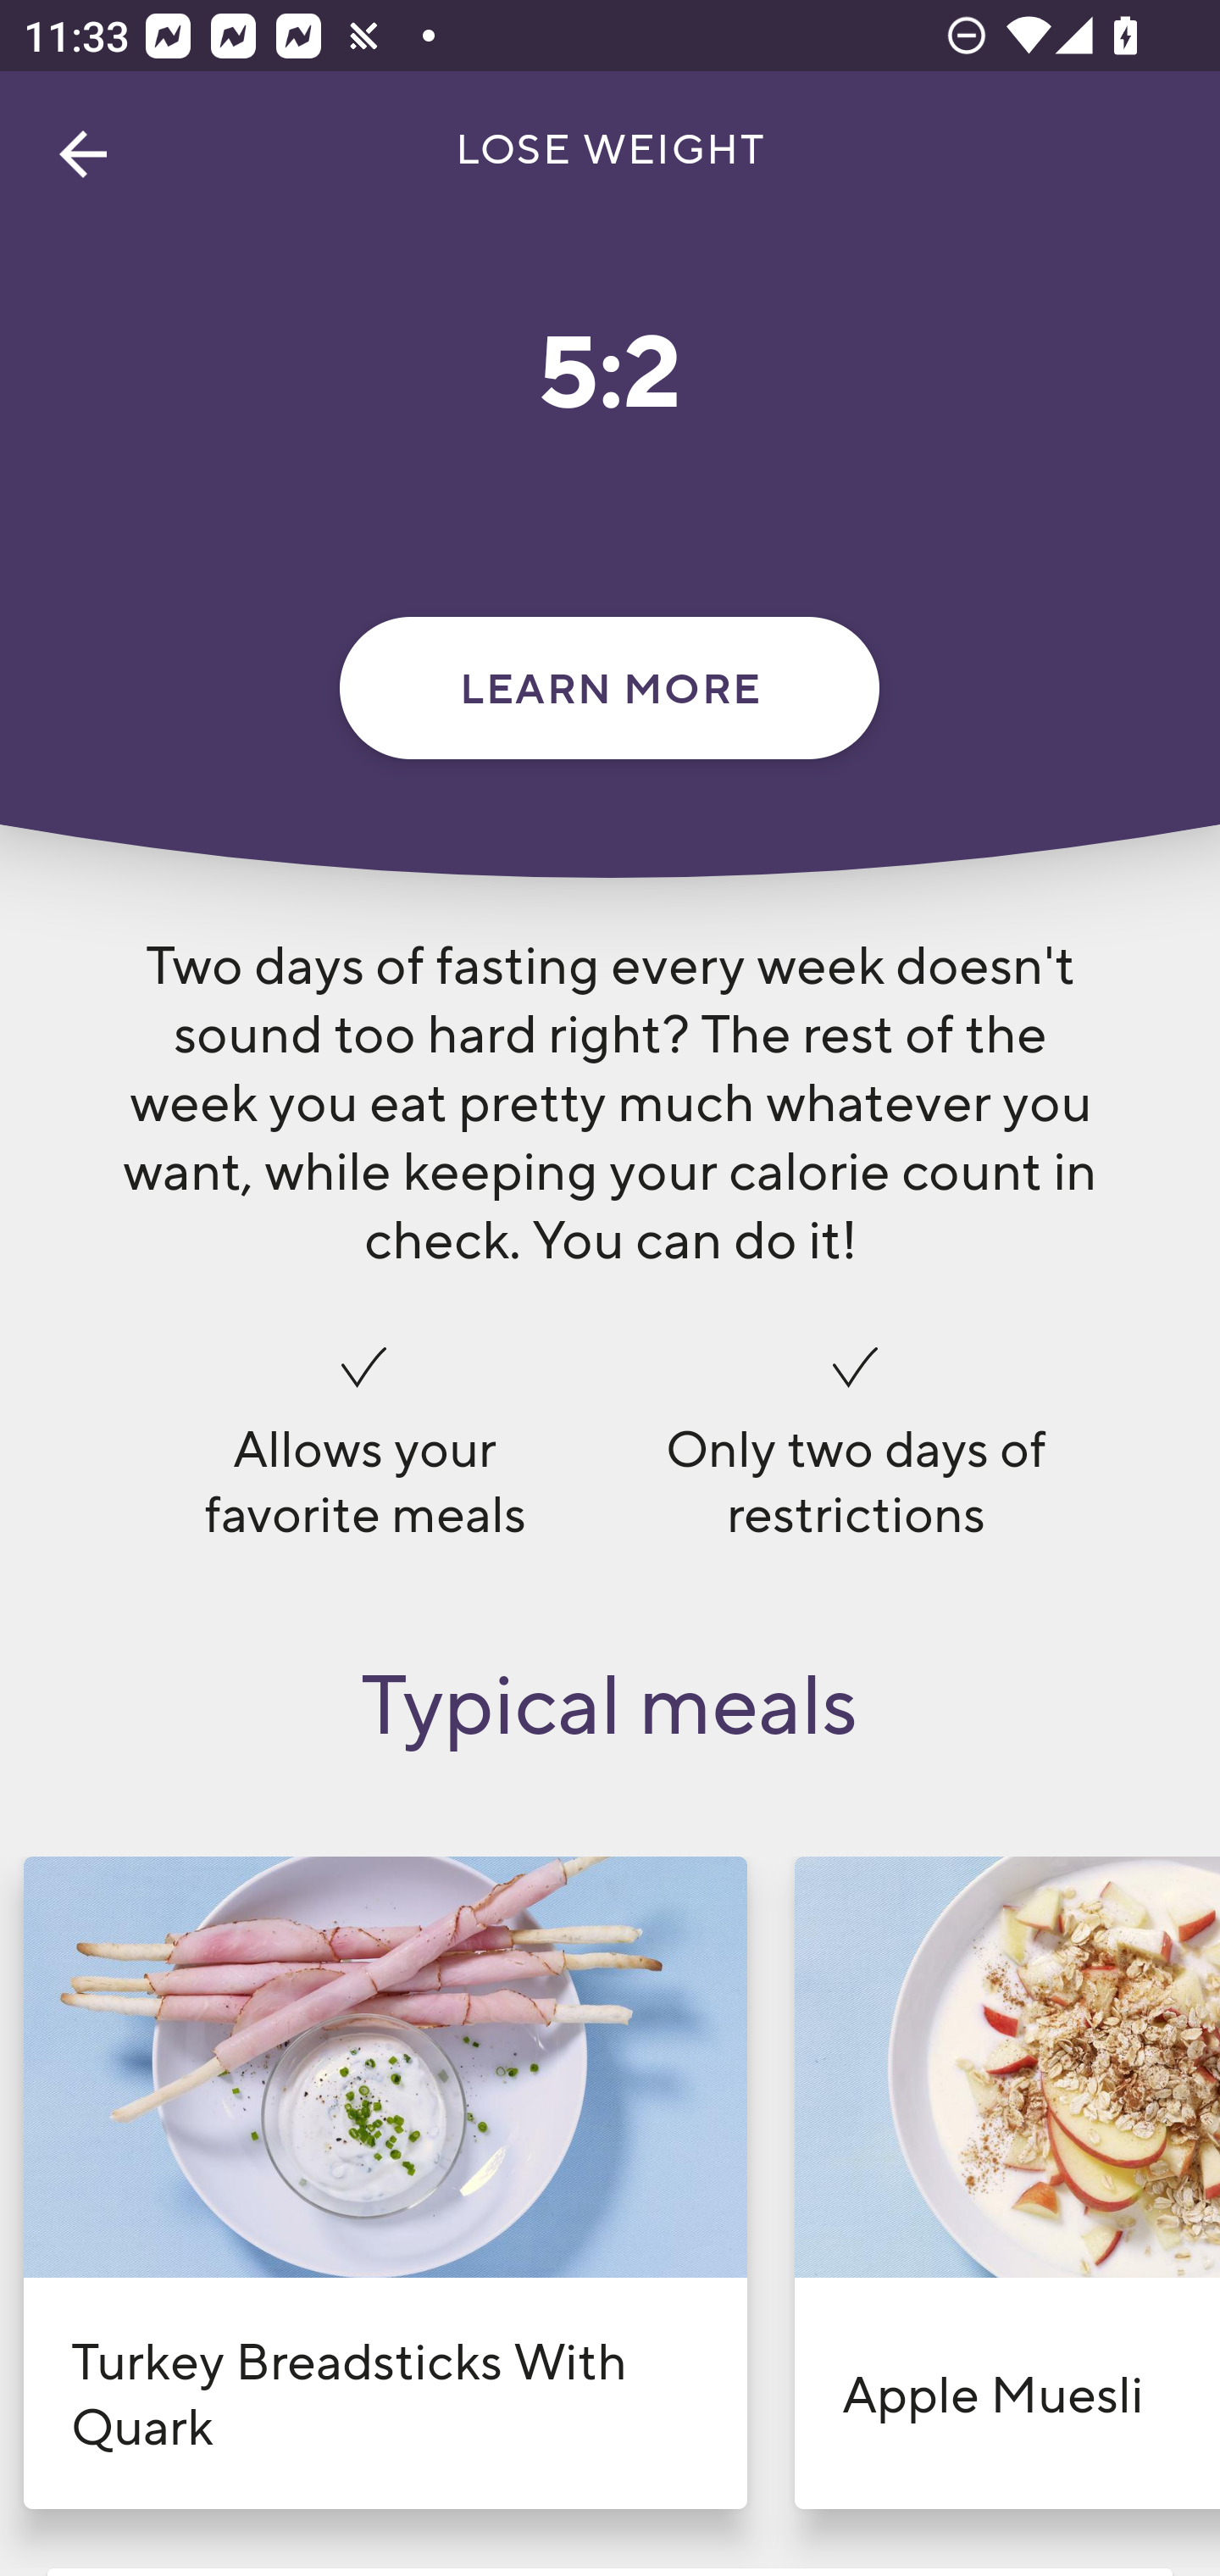 This screenshot has height=2576, width=1220. I want to click on Navigate up, so click(83, 154).